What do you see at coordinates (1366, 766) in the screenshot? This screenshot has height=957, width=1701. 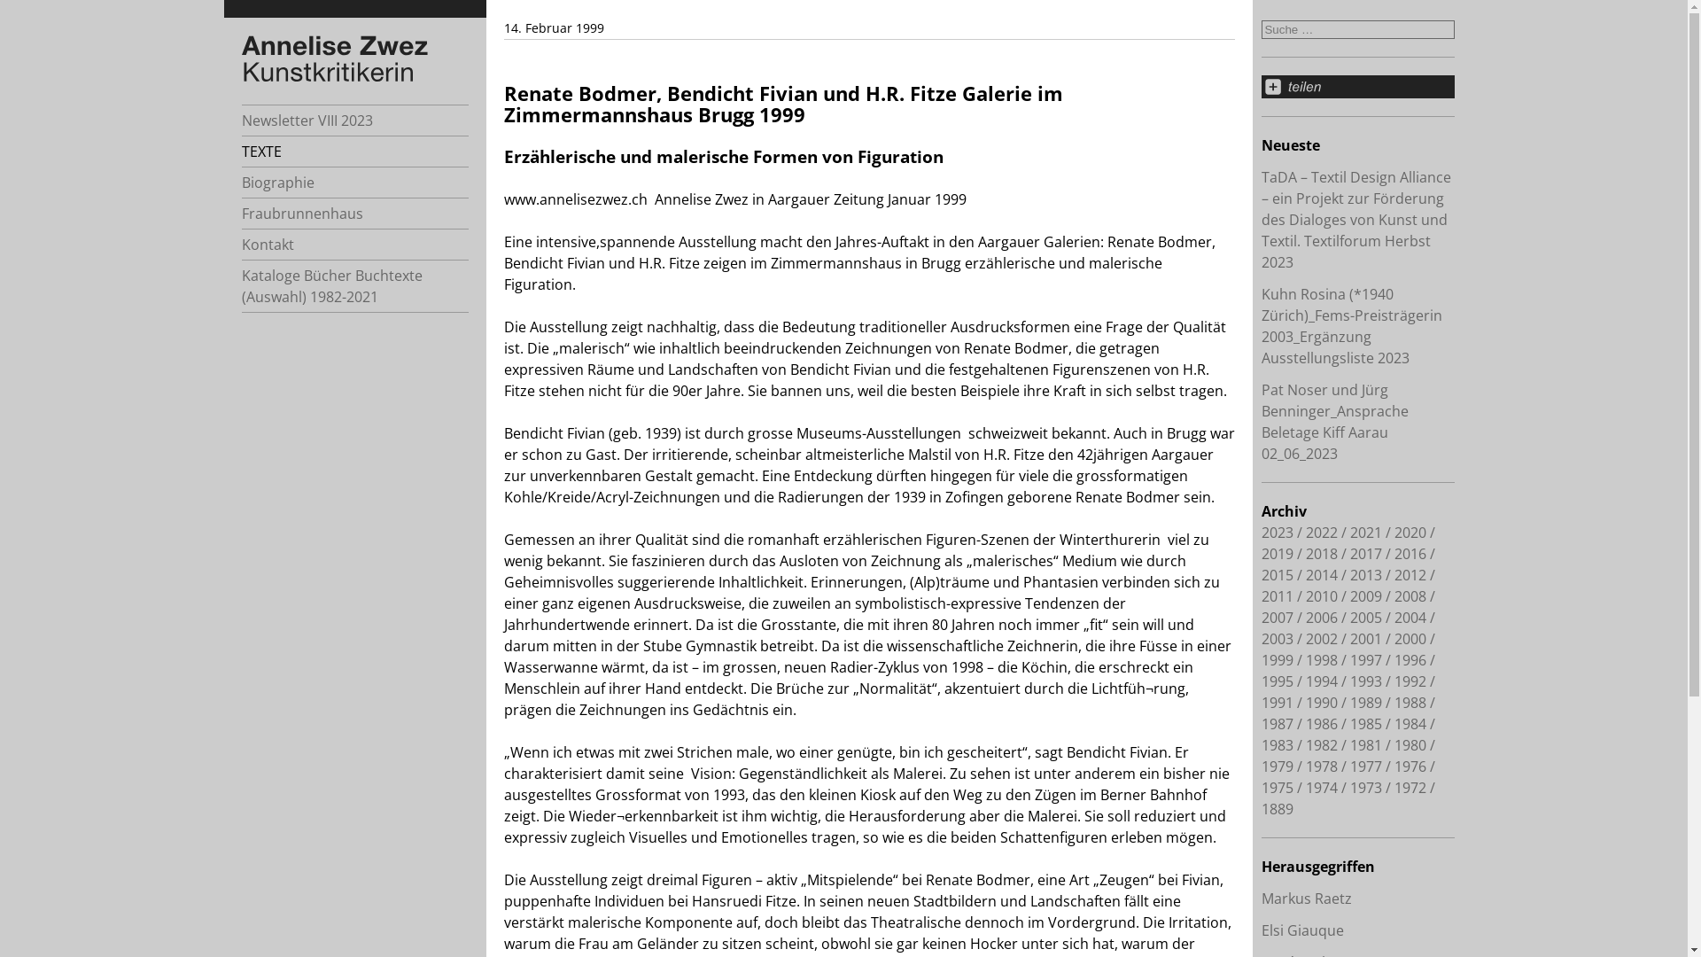 I see `1977` at bounding box center [1366, 766].